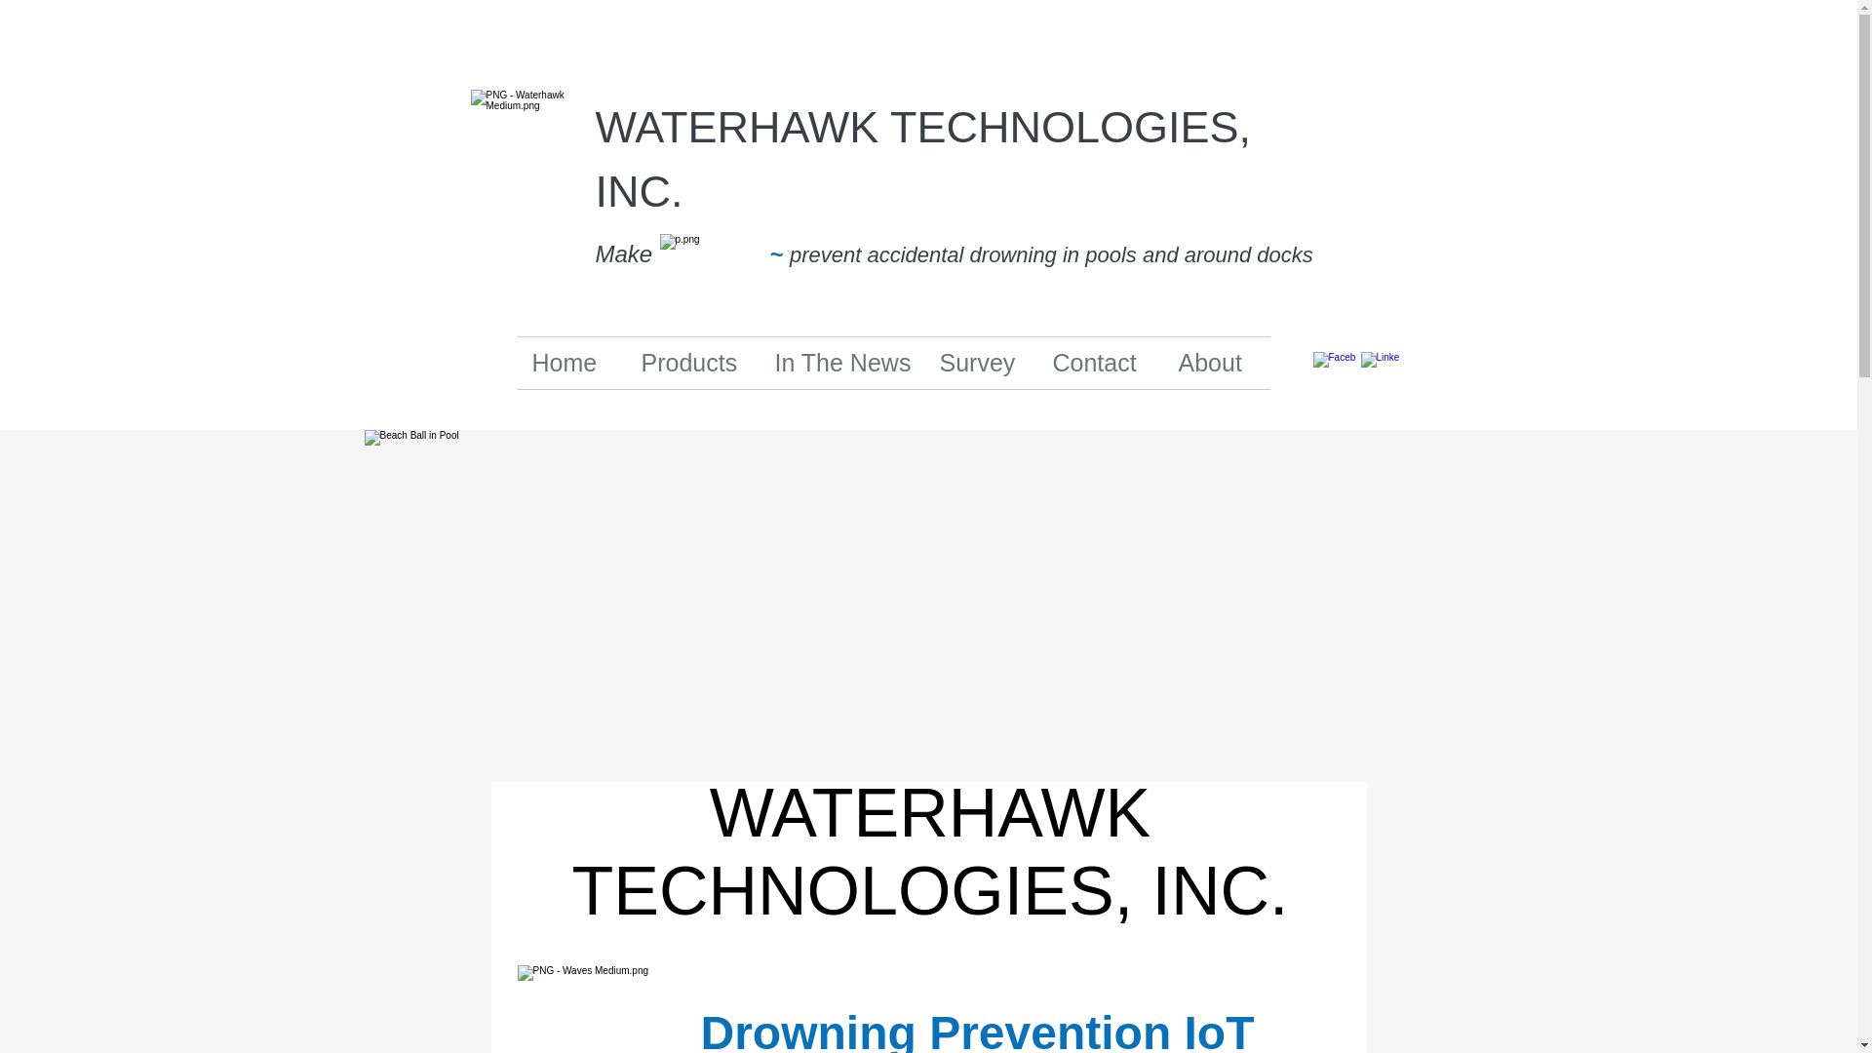 The height and width of the screenshot is (1053, 1872). I want to click on WATERHAWK TECHNOLOGIES, INC., so click(922, 159).